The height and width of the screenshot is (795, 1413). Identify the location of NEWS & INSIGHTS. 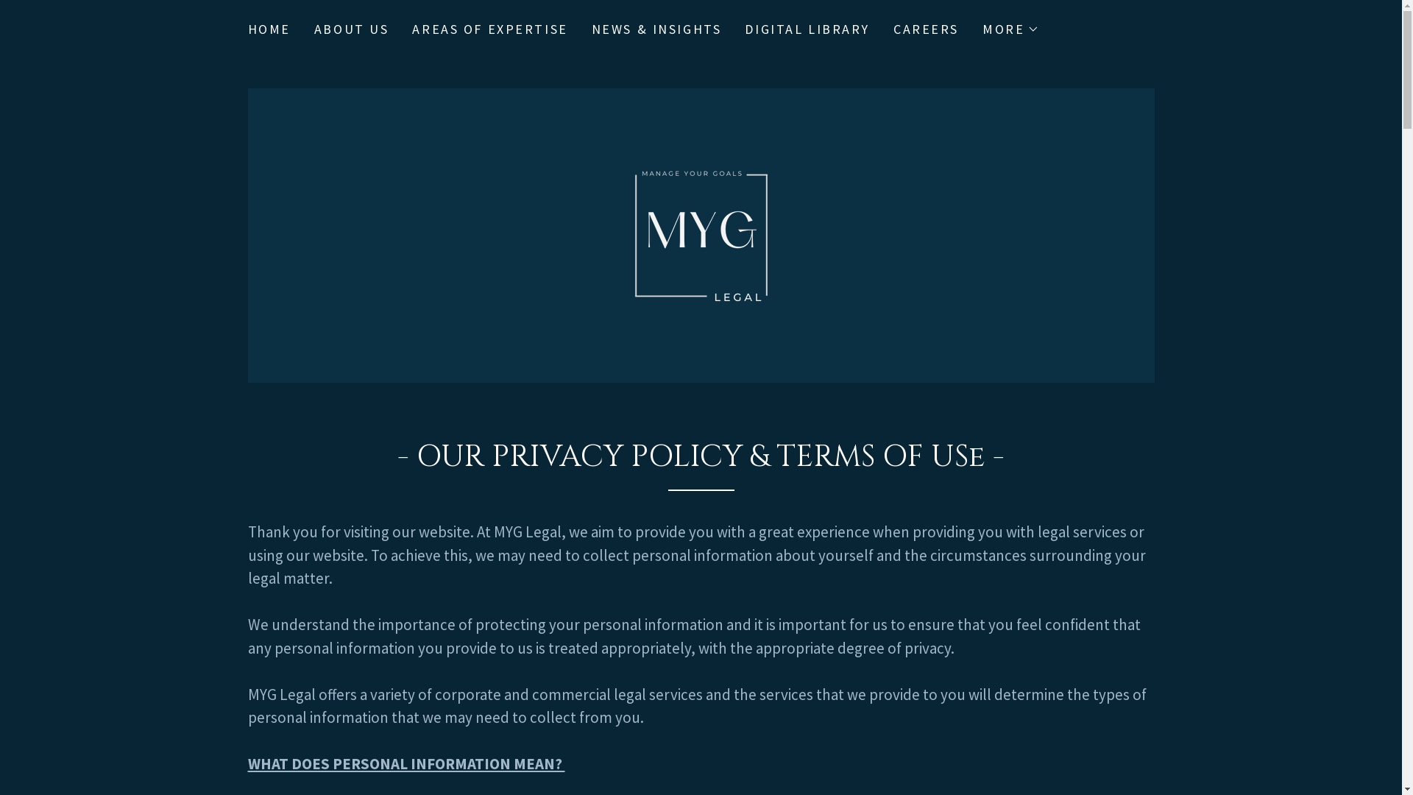
(656, 29).